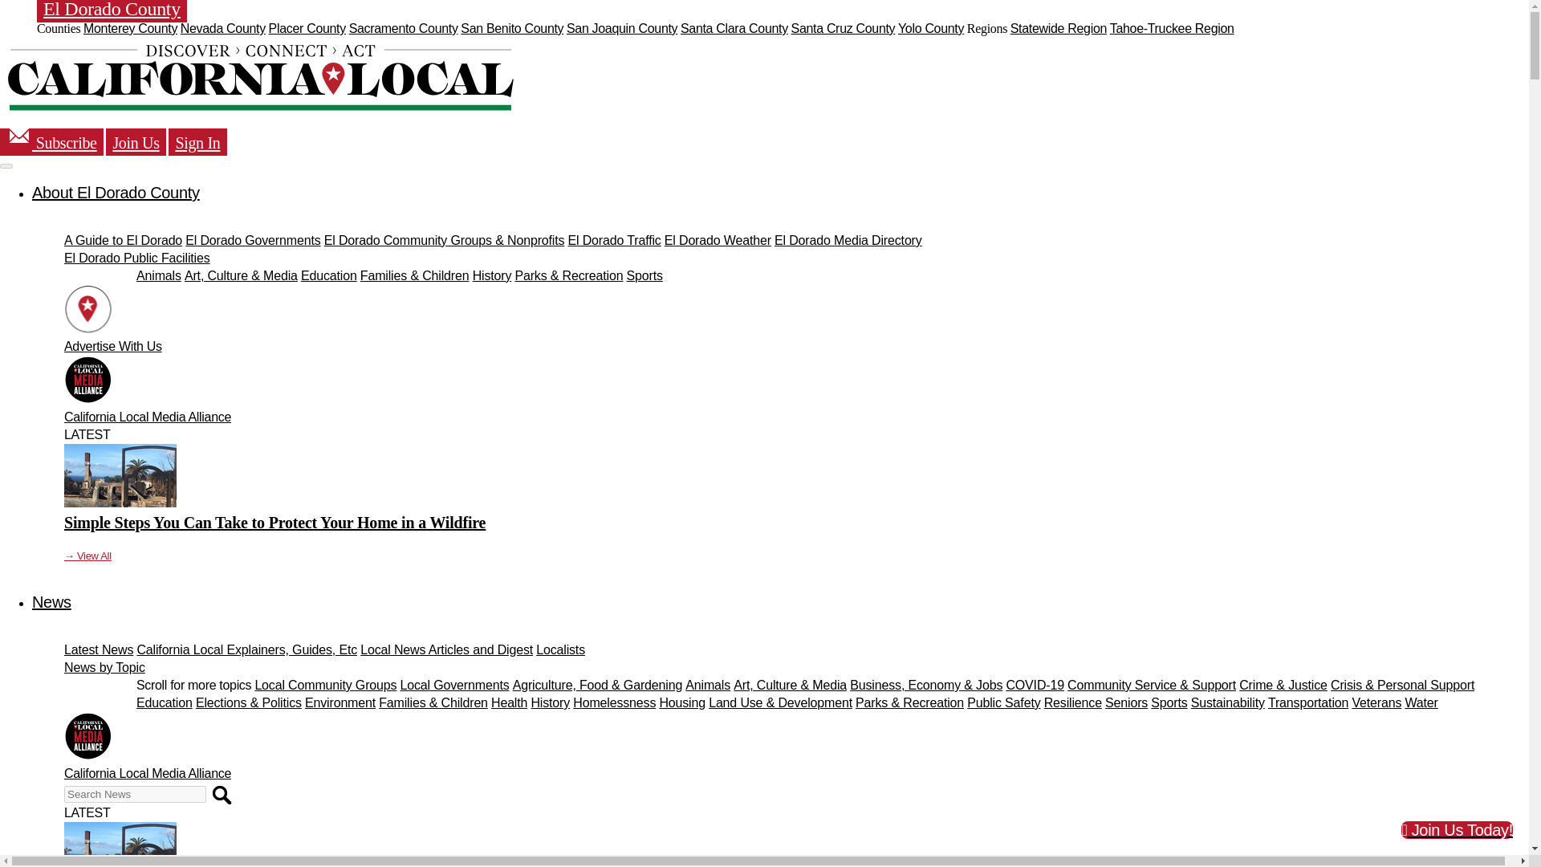 The height and width of the screenshot is (867, 1541). What do you see at coordinates (112, 11) in the screenshot?
I see `El Dorado County` at bounding box center [112, 11].